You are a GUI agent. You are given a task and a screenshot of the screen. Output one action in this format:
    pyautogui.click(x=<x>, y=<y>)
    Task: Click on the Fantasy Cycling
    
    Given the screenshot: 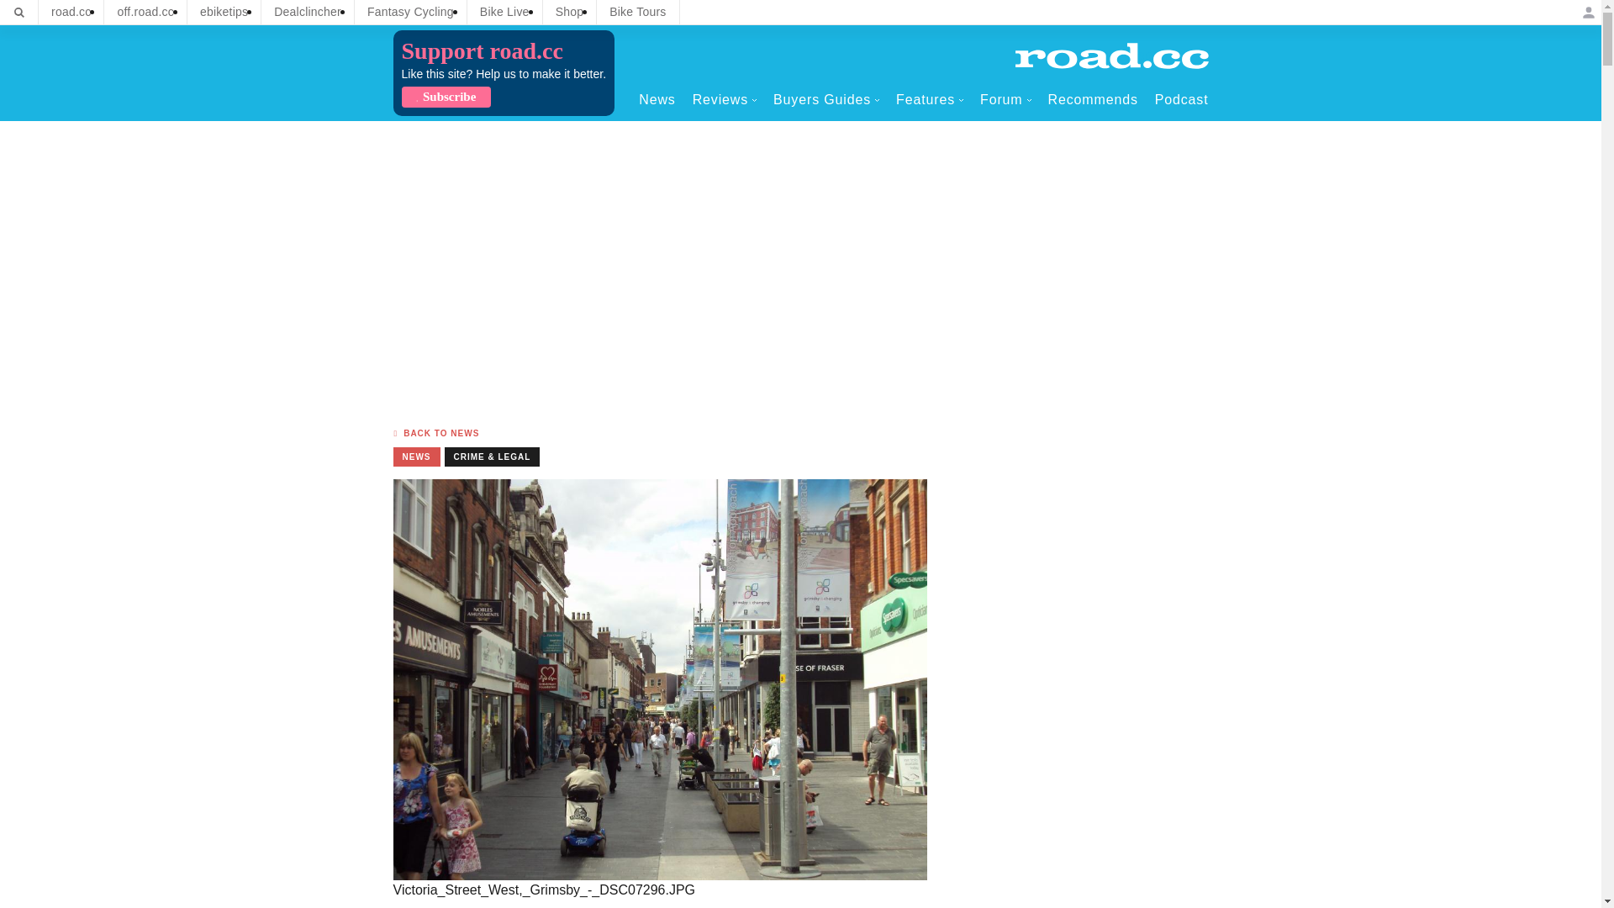 What is the action you would take?
    pyautogui.click(x=410, y=12)
    